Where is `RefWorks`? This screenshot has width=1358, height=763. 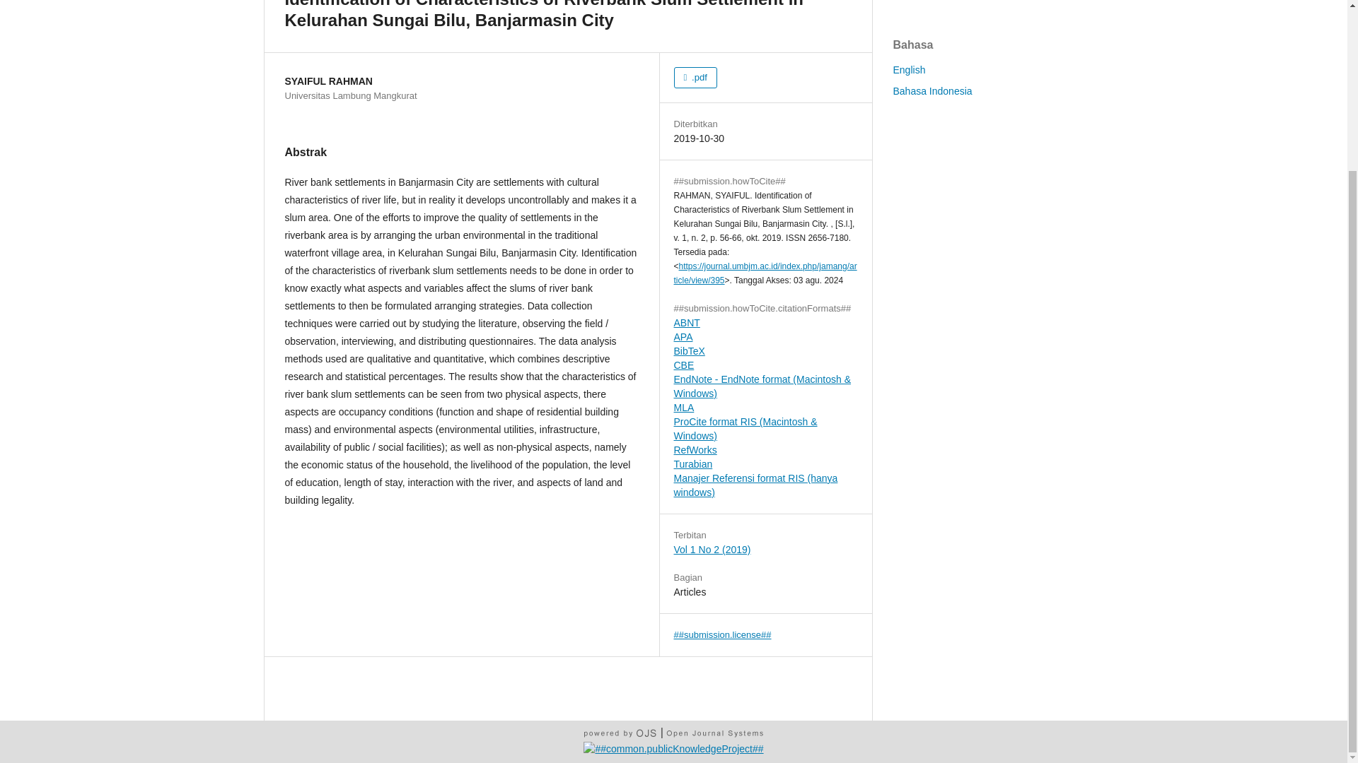
RefWorks is located at coordinates (695, 449).